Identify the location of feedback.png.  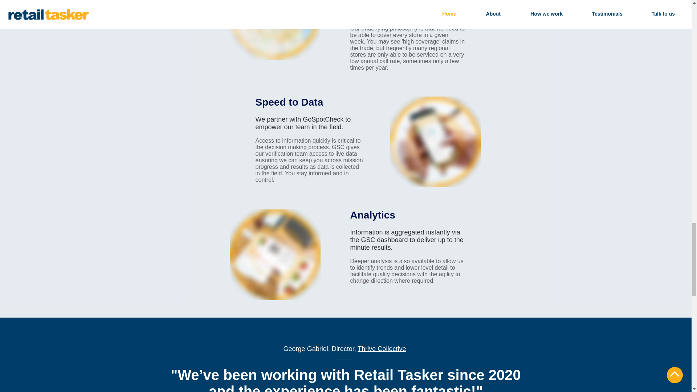
(274, 255).